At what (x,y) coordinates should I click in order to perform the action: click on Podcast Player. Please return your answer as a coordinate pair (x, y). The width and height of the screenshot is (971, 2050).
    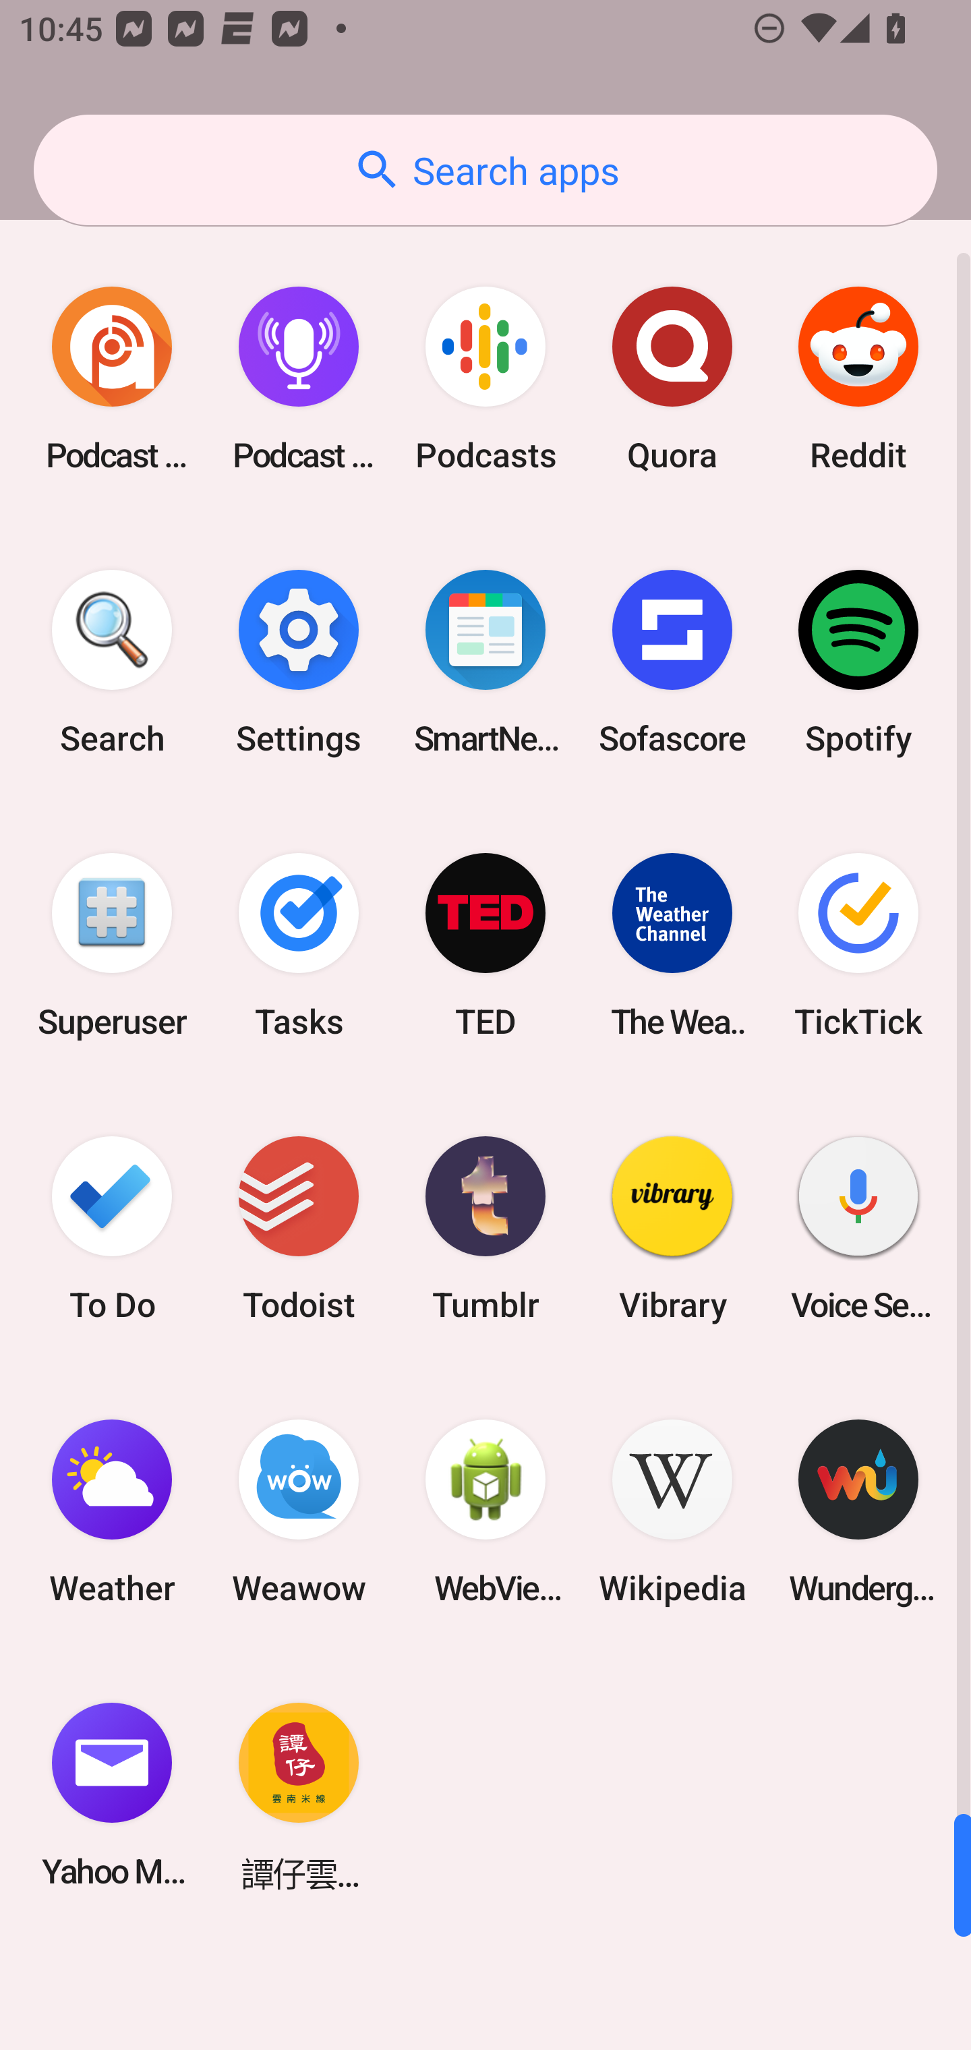
    Looking at the image, I should click on (299, 379).